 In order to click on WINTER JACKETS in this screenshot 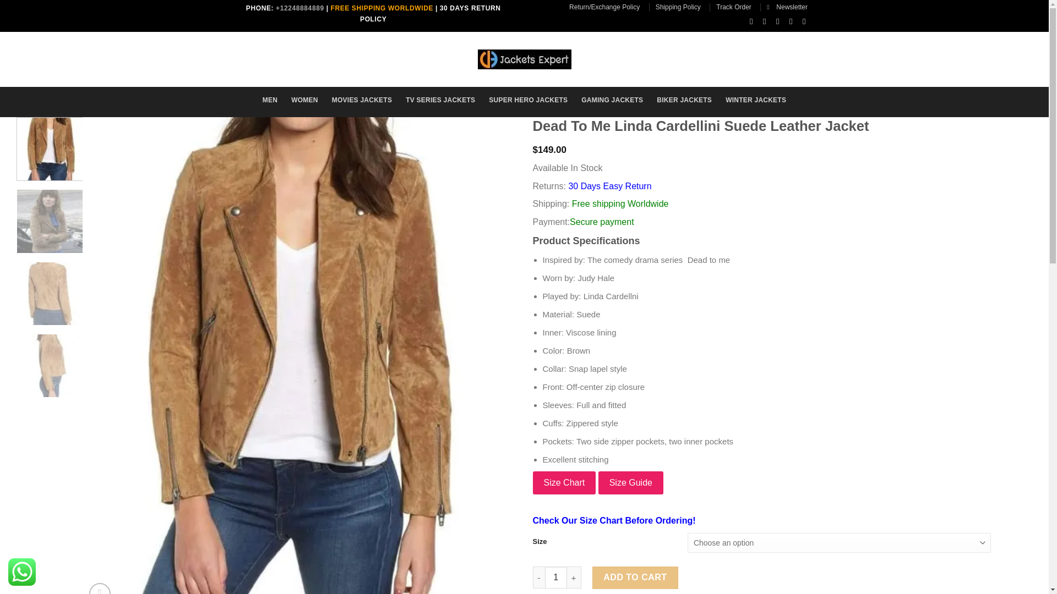, I will do `click(755, 100)`.